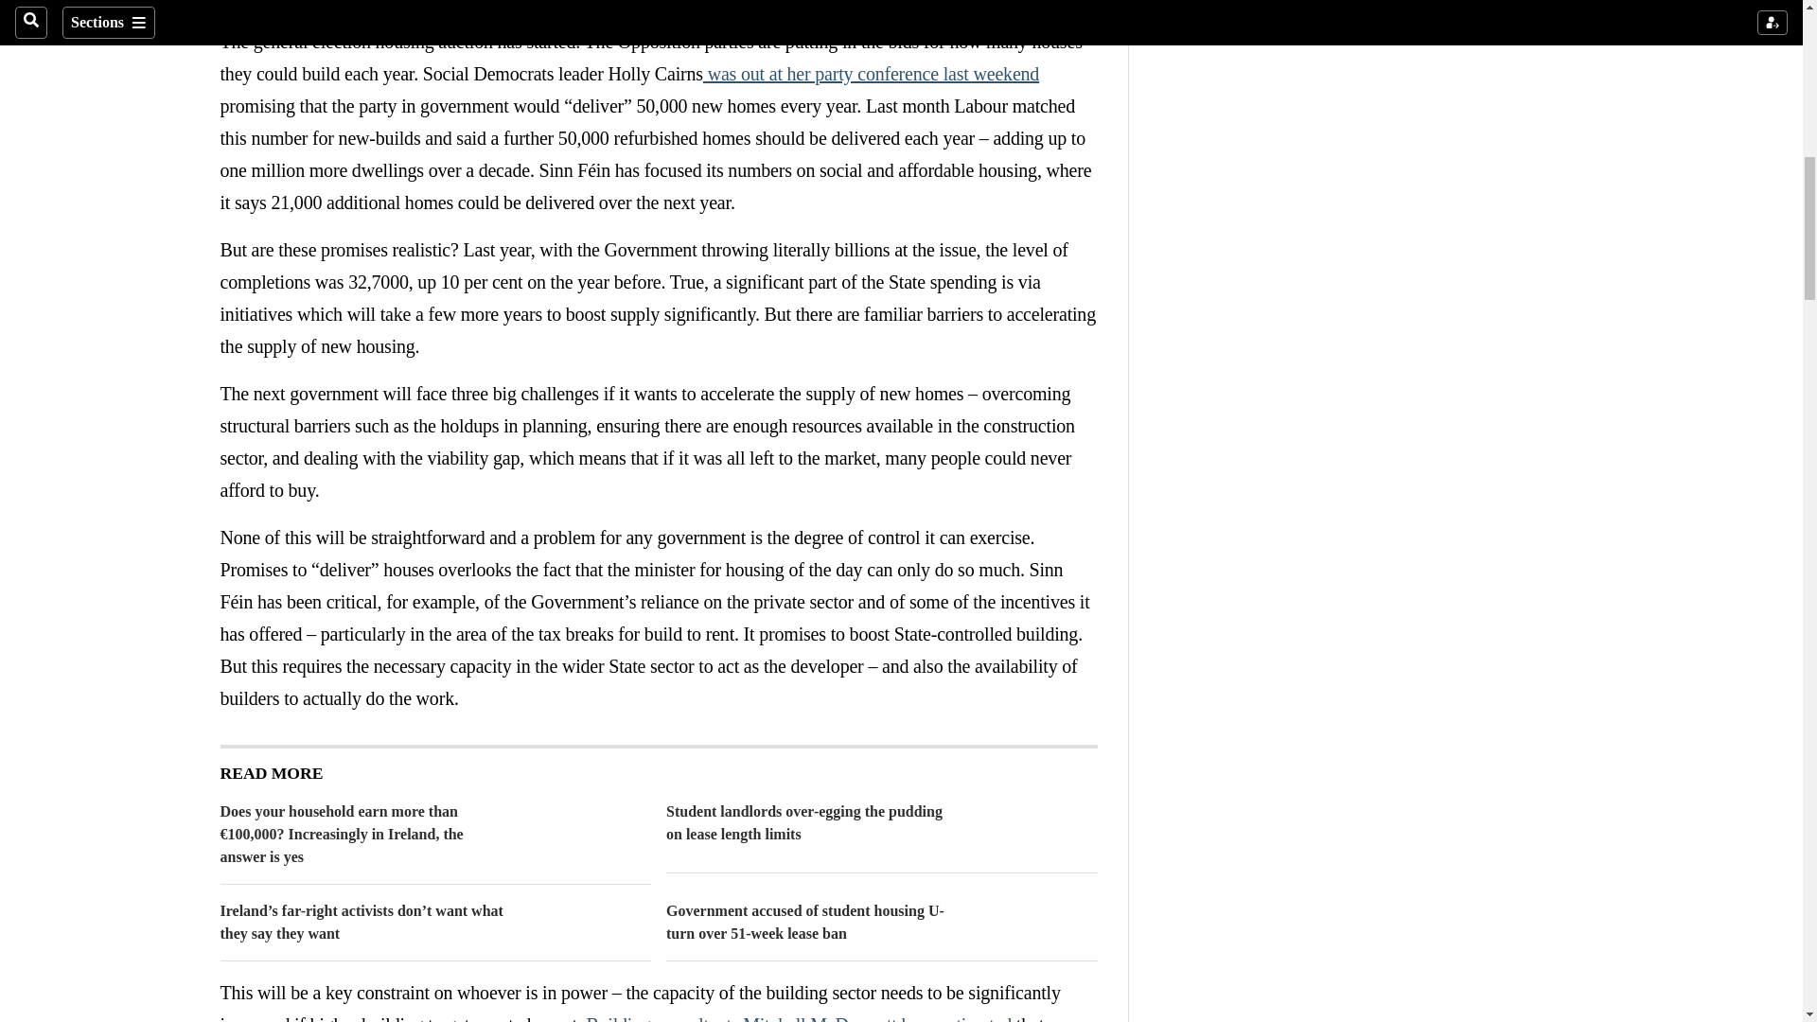 Image resolution: width=1817 pixels, height=1022 pixels. What do you see at coordinates (307, 5) in the screenshot?
I see `X` at bounding box center [307, 5].